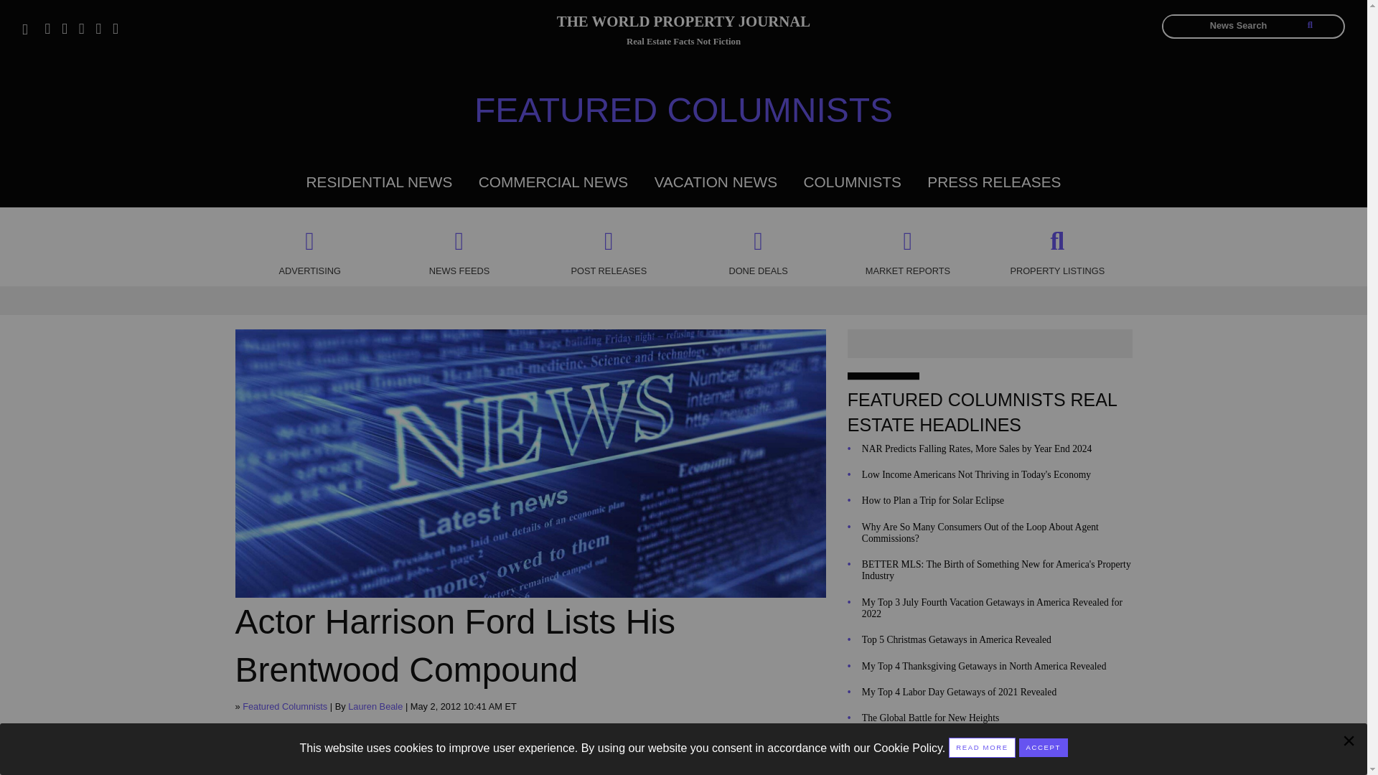 Image resolution: width=1378 pixels, height=775 pixels. What do you see at coordinates (379, 181) in the screenshot?
I see `RESIDENTIAL NEWS` at bounding box center [379, 181].